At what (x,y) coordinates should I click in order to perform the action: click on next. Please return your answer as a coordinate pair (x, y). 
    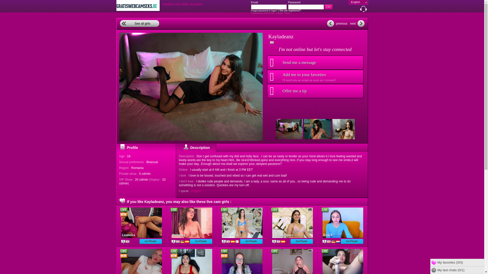
    Looking at the image, I should click on (357, 23).